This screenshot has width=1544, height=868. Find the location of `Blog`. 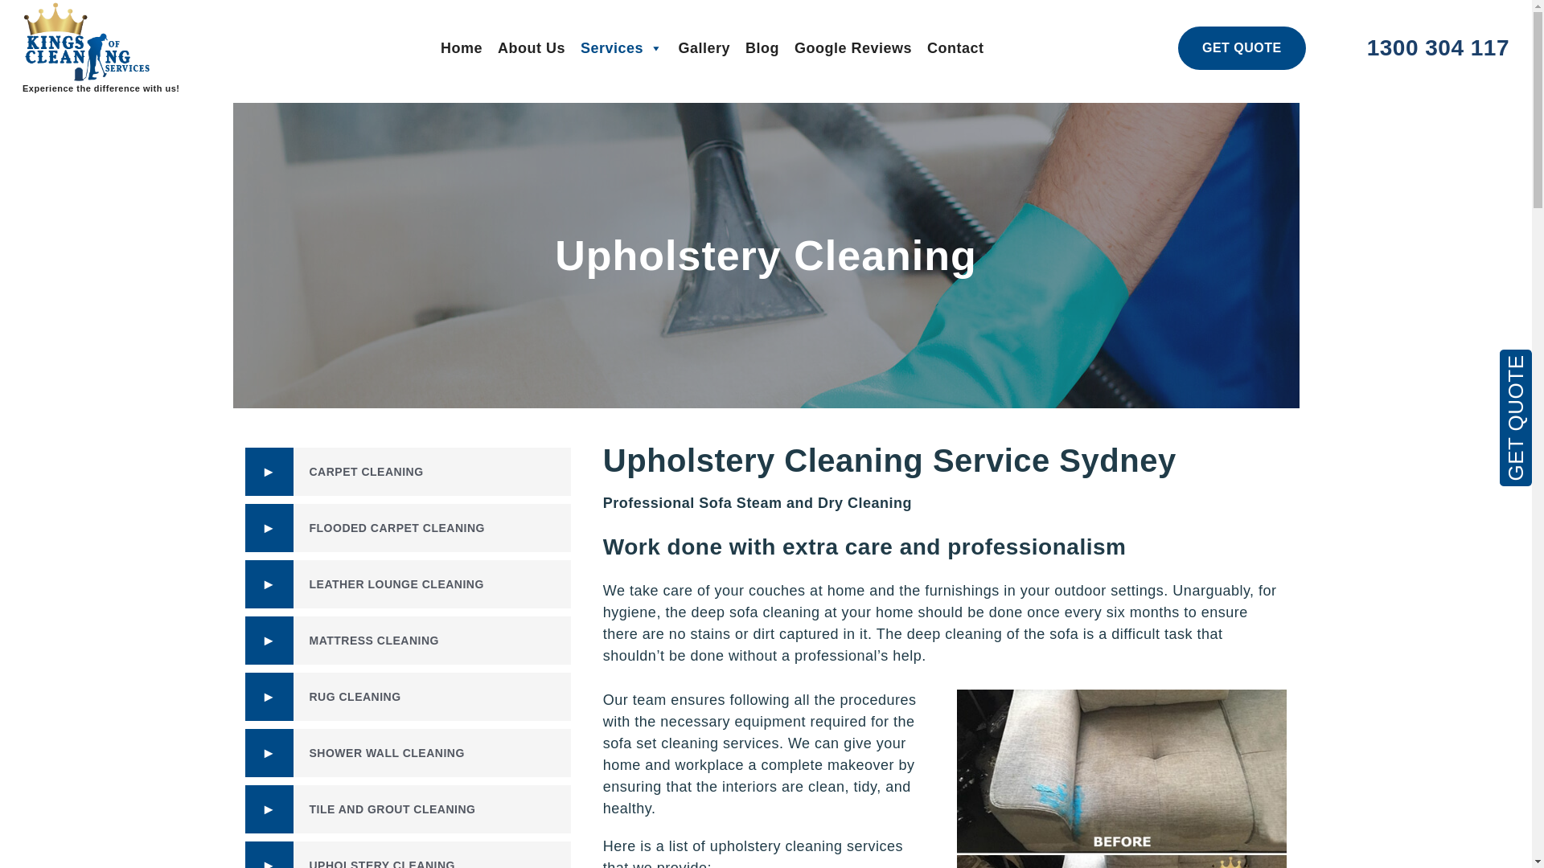

Blog is located at coordinates (762, 48).